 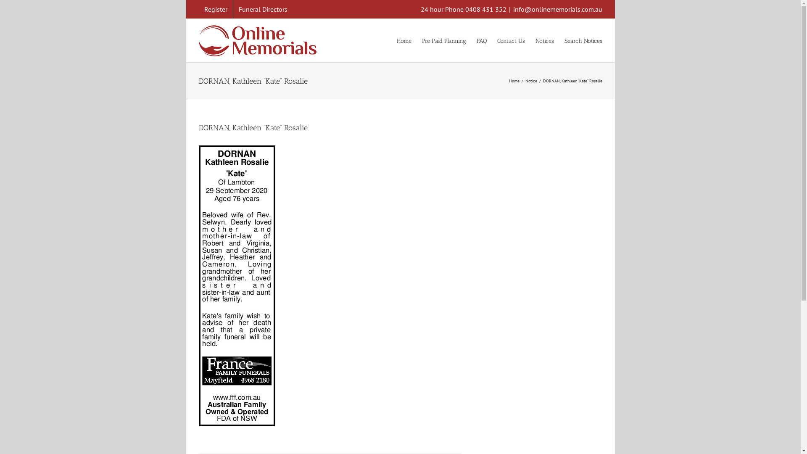 I want to click on Search Notices, so click(x=583, y=40).